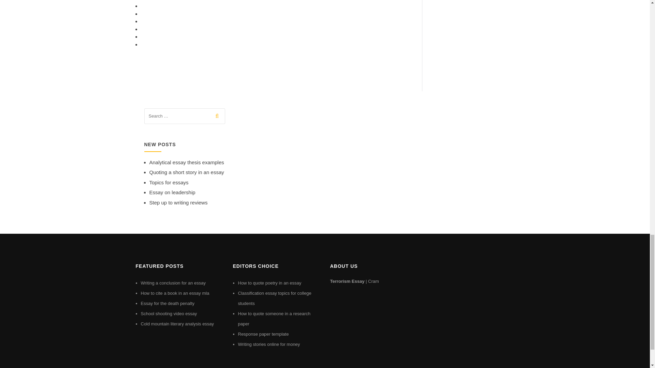 The height and width of the screenshot is (368, 655). What do you see at coordinates (169, 183) in the screenshot?
I see `Topics for essays` at bounding box center [169, 183].